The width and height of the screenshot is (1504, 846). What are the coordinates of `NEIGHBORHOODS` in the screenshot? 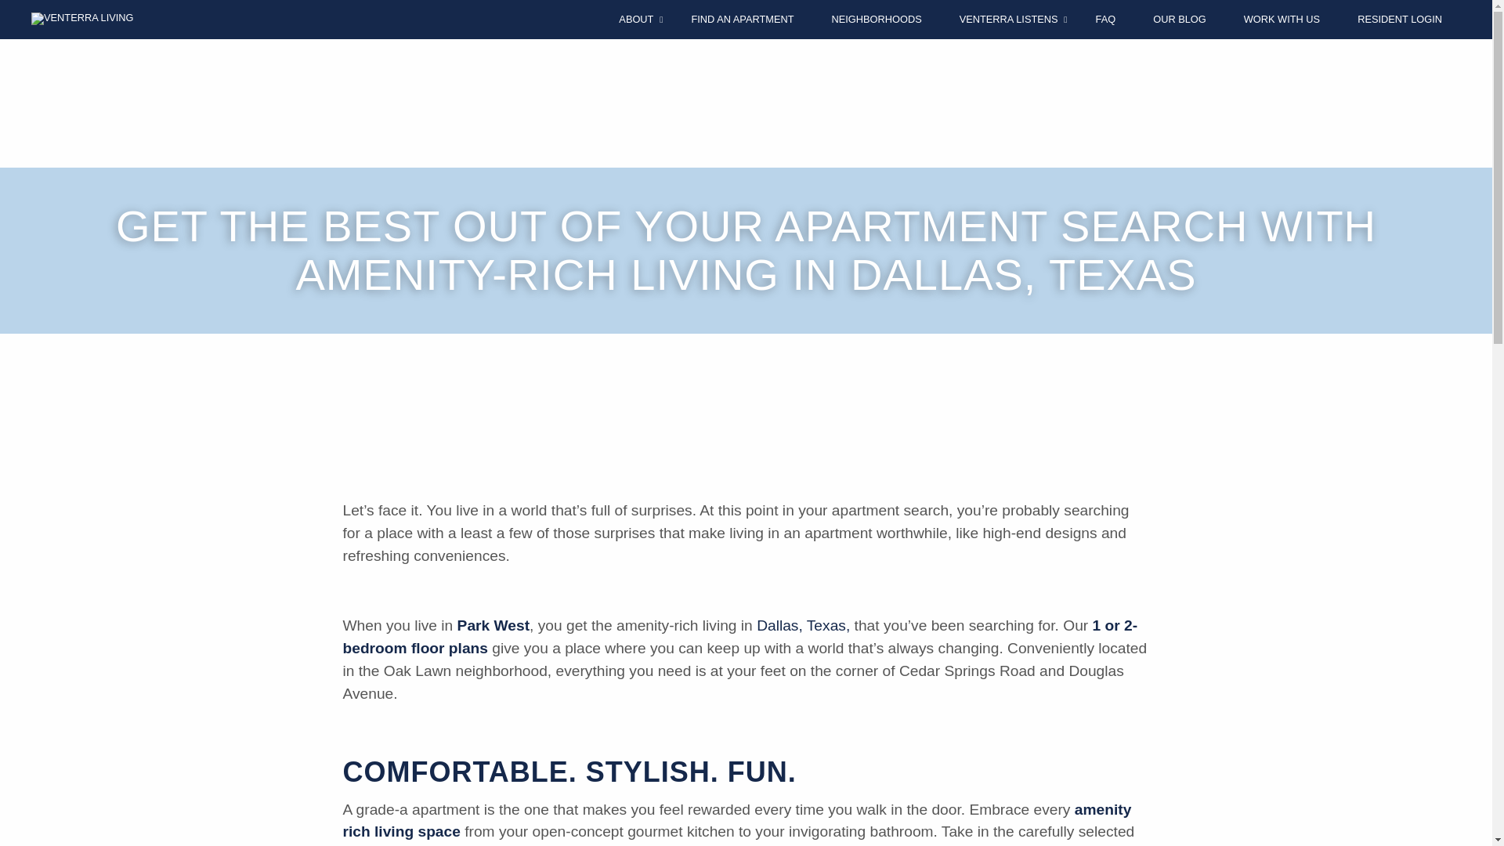 It's located at (876, 19).